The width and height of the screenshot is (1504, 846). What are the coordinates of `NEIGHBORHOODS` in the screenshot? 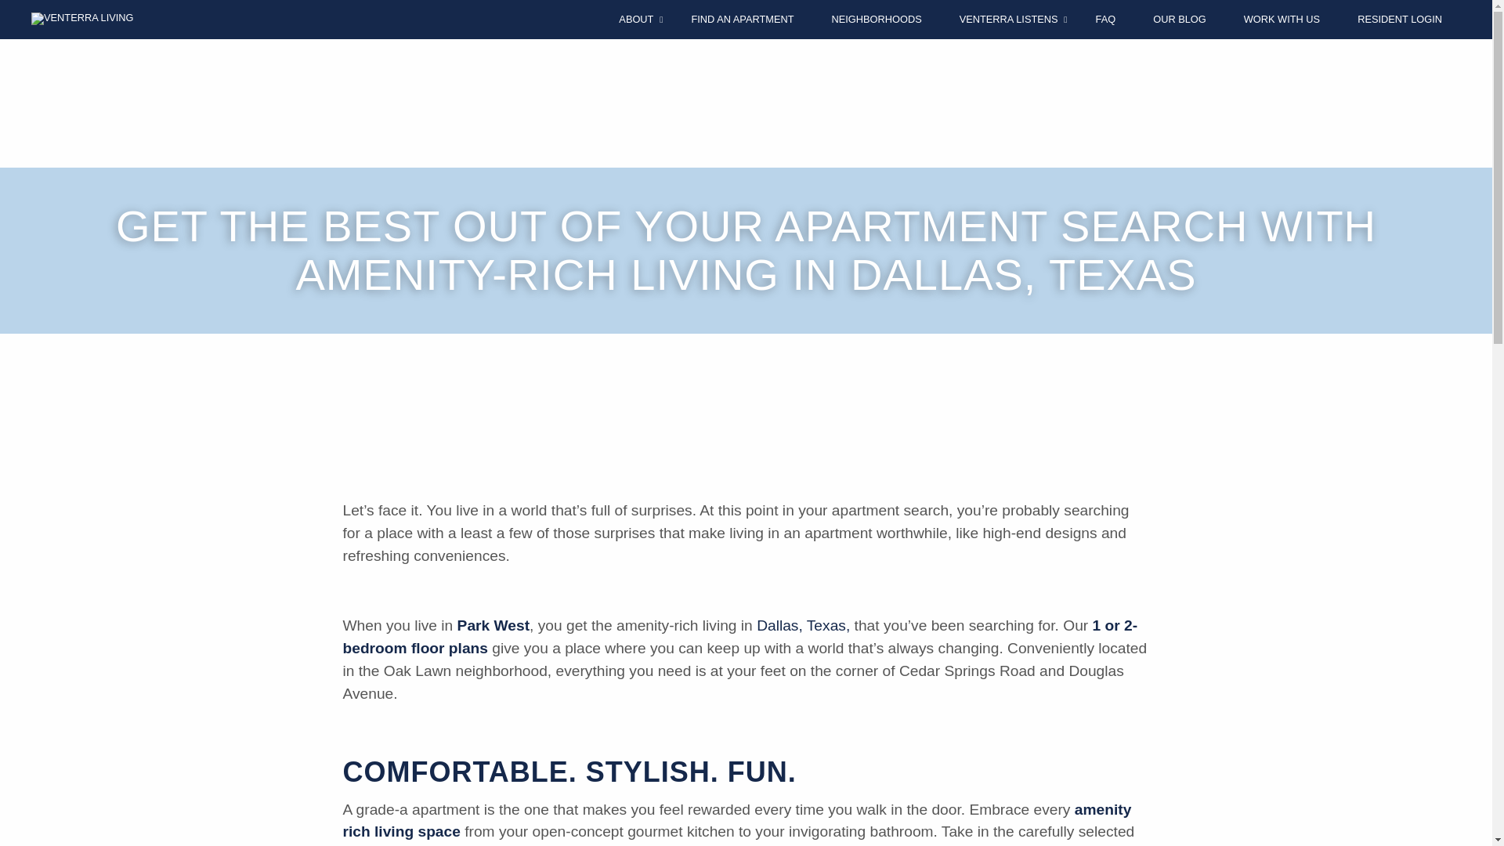 It's located at (876, 19).